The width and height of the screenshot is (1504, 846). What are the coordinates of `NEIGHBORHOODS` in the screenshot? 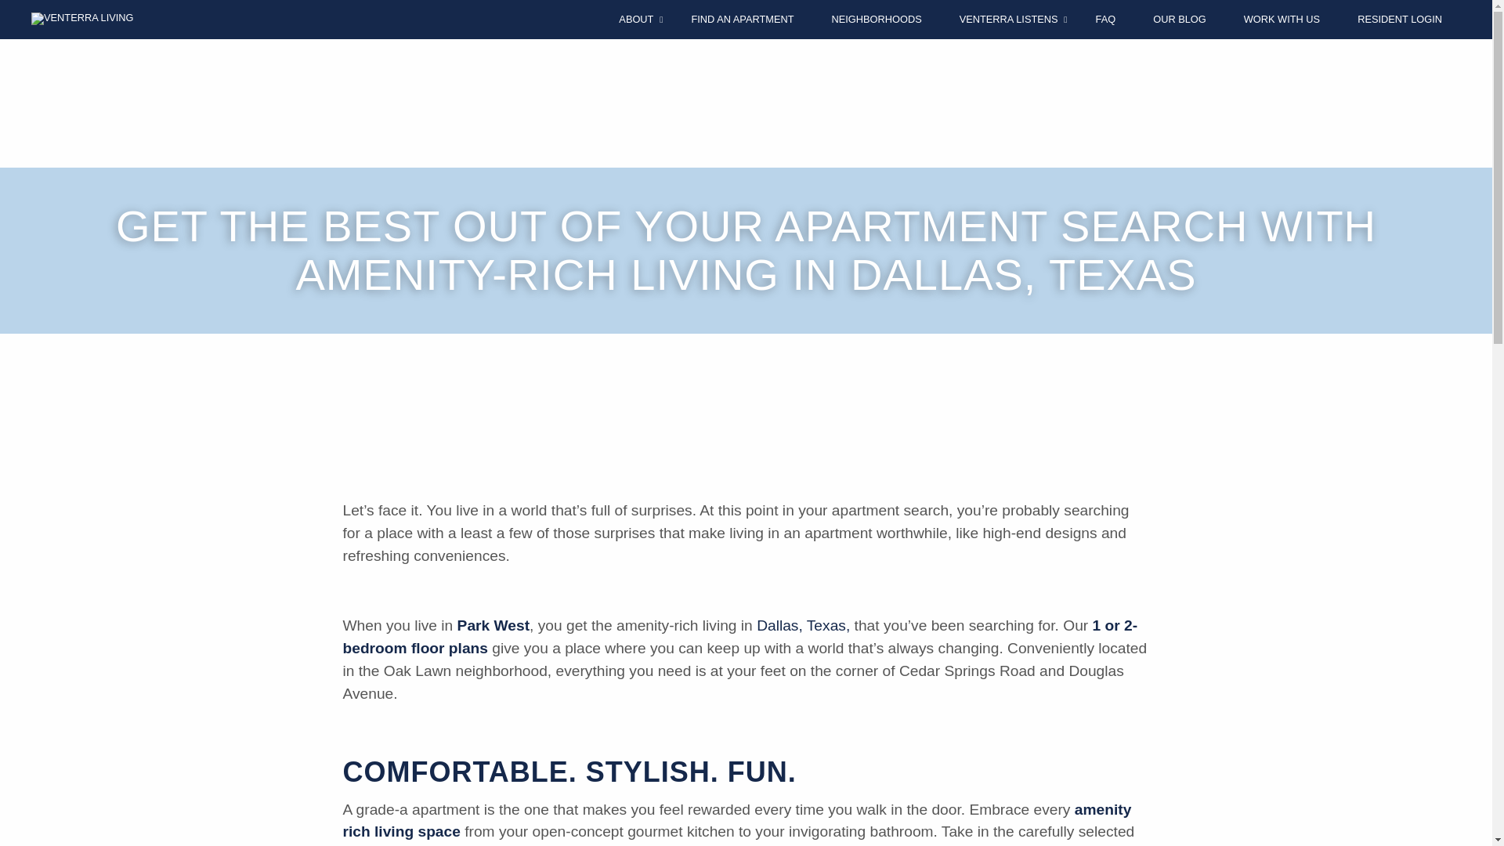 It's located at (876, 19).